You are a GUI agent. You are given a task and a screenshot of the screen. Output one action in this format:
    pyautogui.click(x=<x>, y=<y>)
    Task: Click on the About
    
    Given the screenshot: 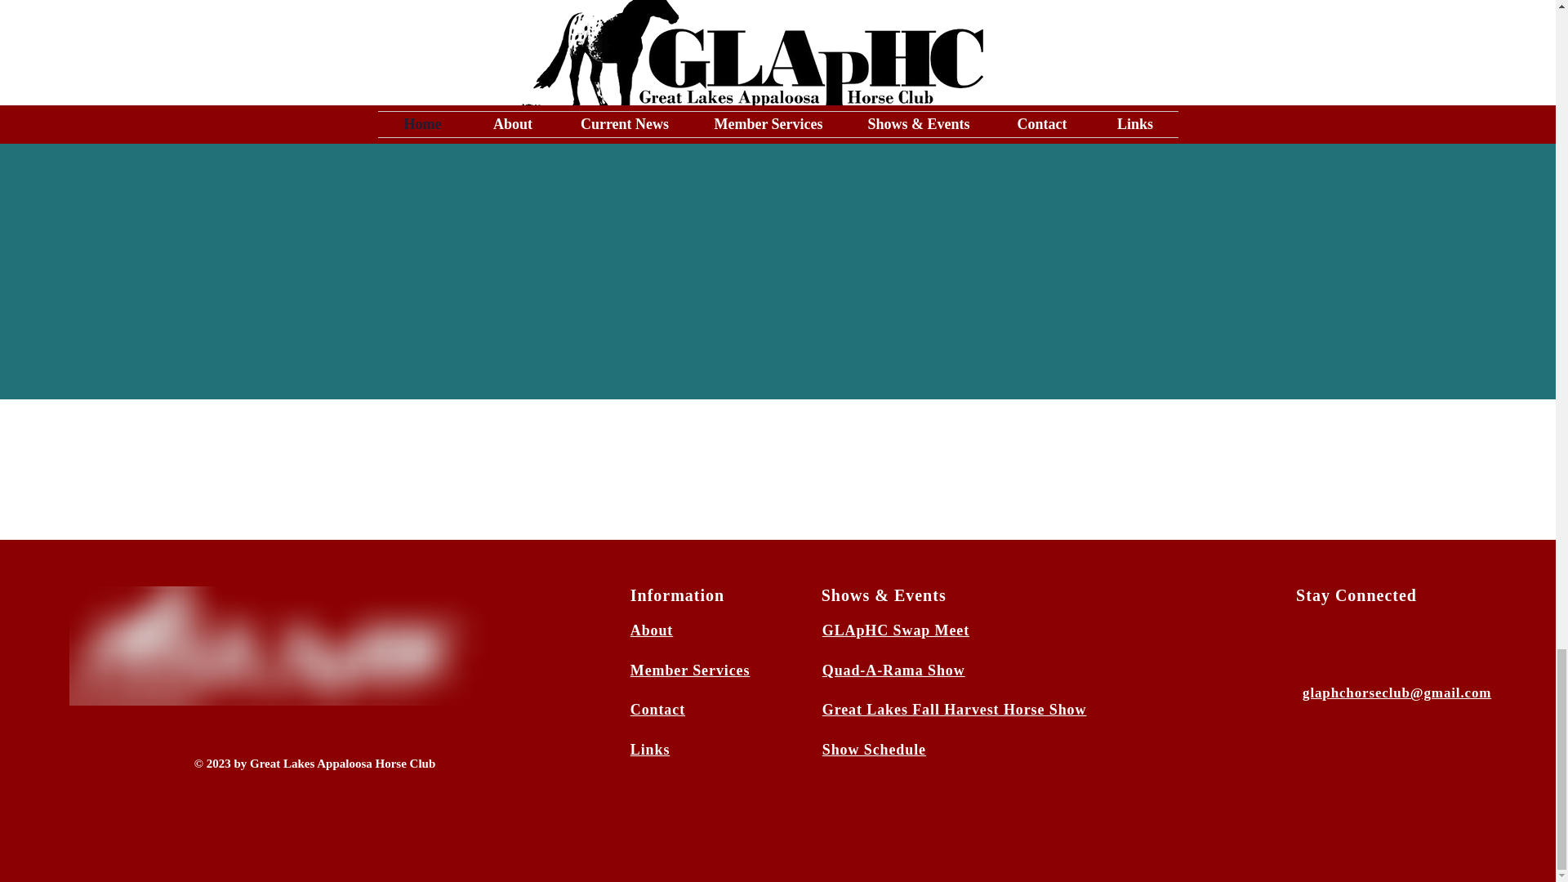 What is the action you would take?
    pyautogui.click(x=652, y=630)
    